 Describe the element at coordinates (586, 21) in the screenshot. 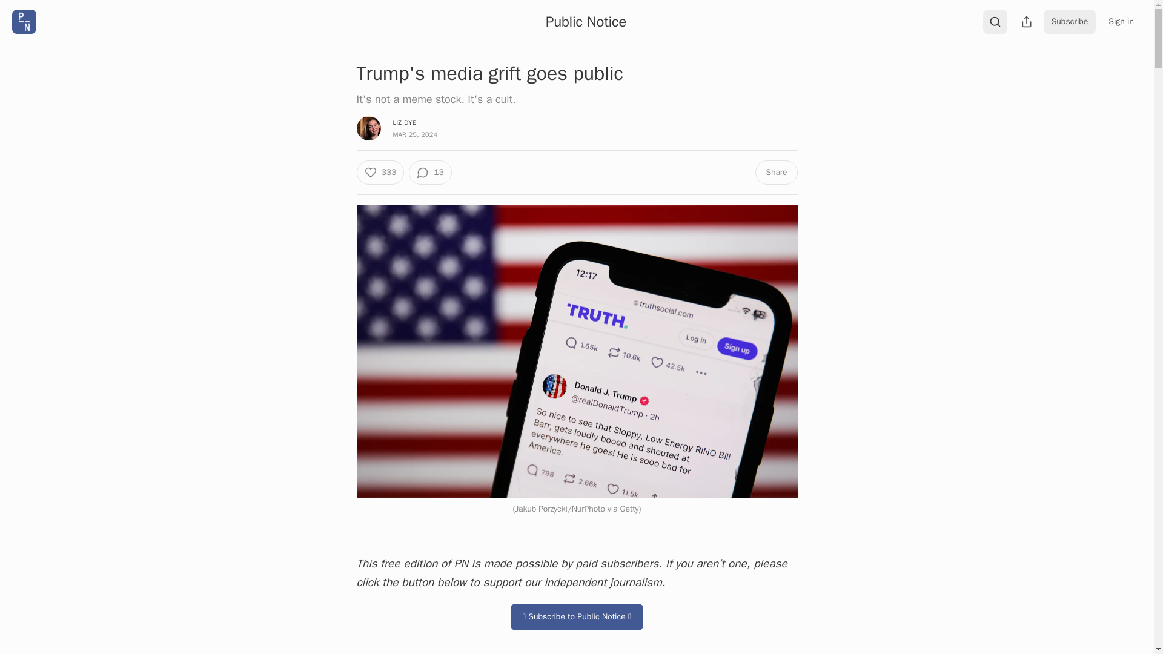

I see `Public Notice` at that location.